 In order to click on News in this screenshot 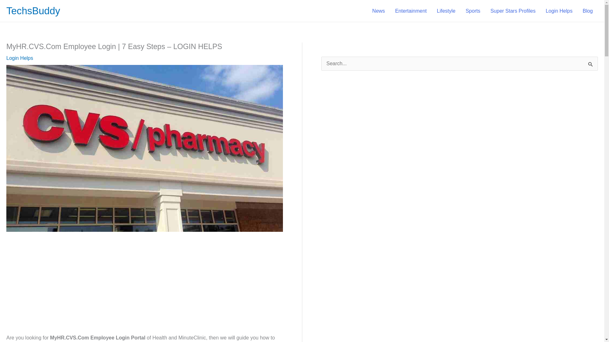, I will do `click(379, 11)`.